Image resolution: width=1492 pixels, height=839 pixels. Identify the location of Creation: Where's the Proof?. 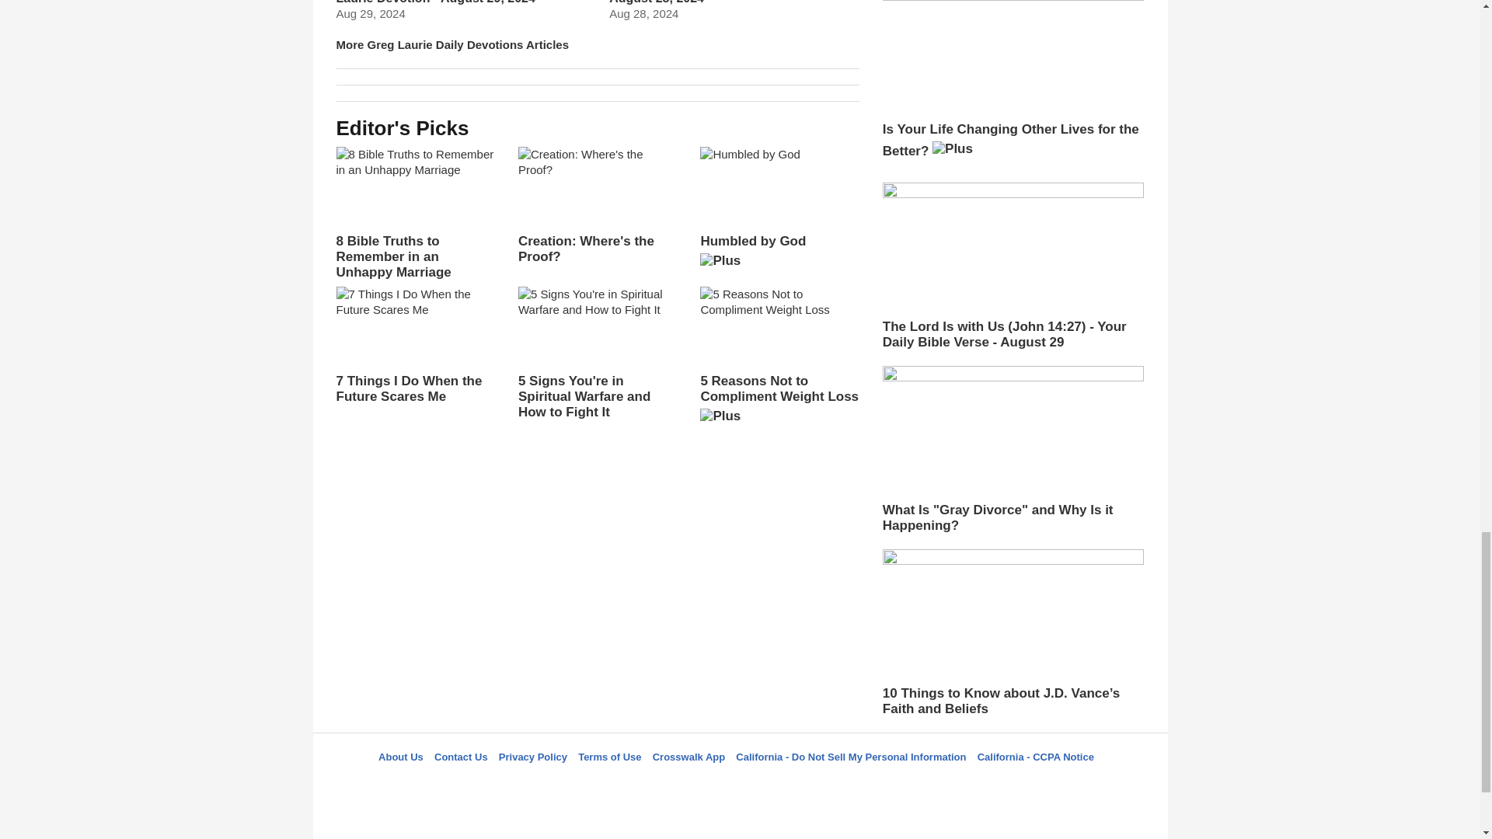
(597, 206).